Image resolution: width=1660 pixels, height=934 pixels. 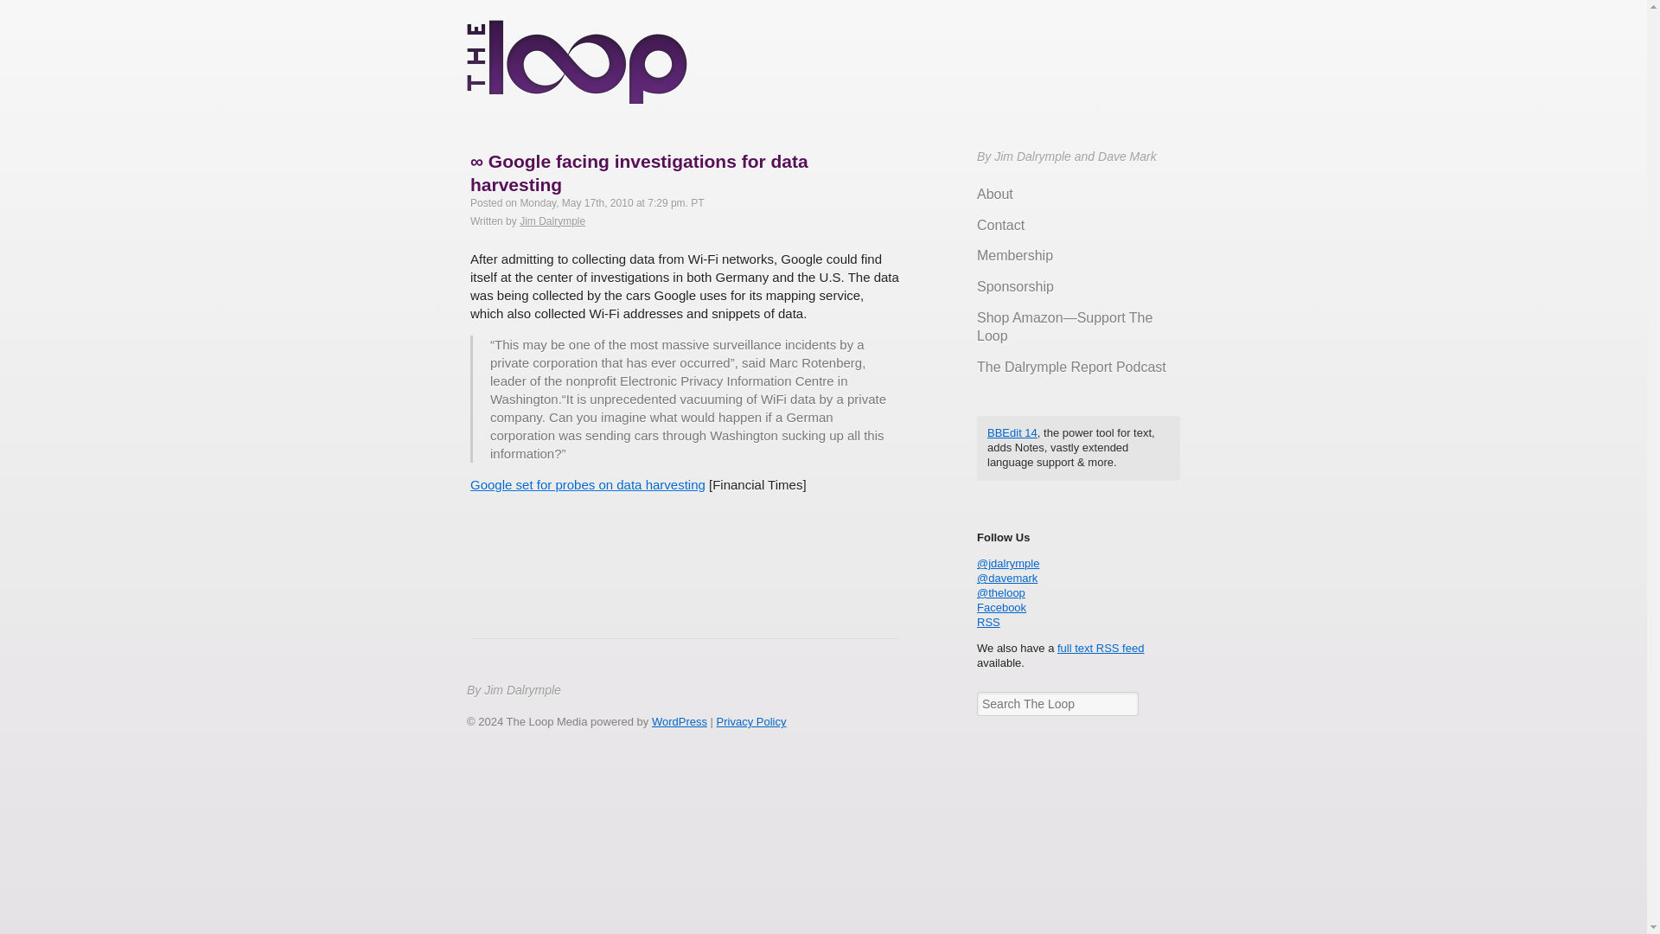 I want to click on Posts by Jim Dalrymple, so click(x=552, y=221).